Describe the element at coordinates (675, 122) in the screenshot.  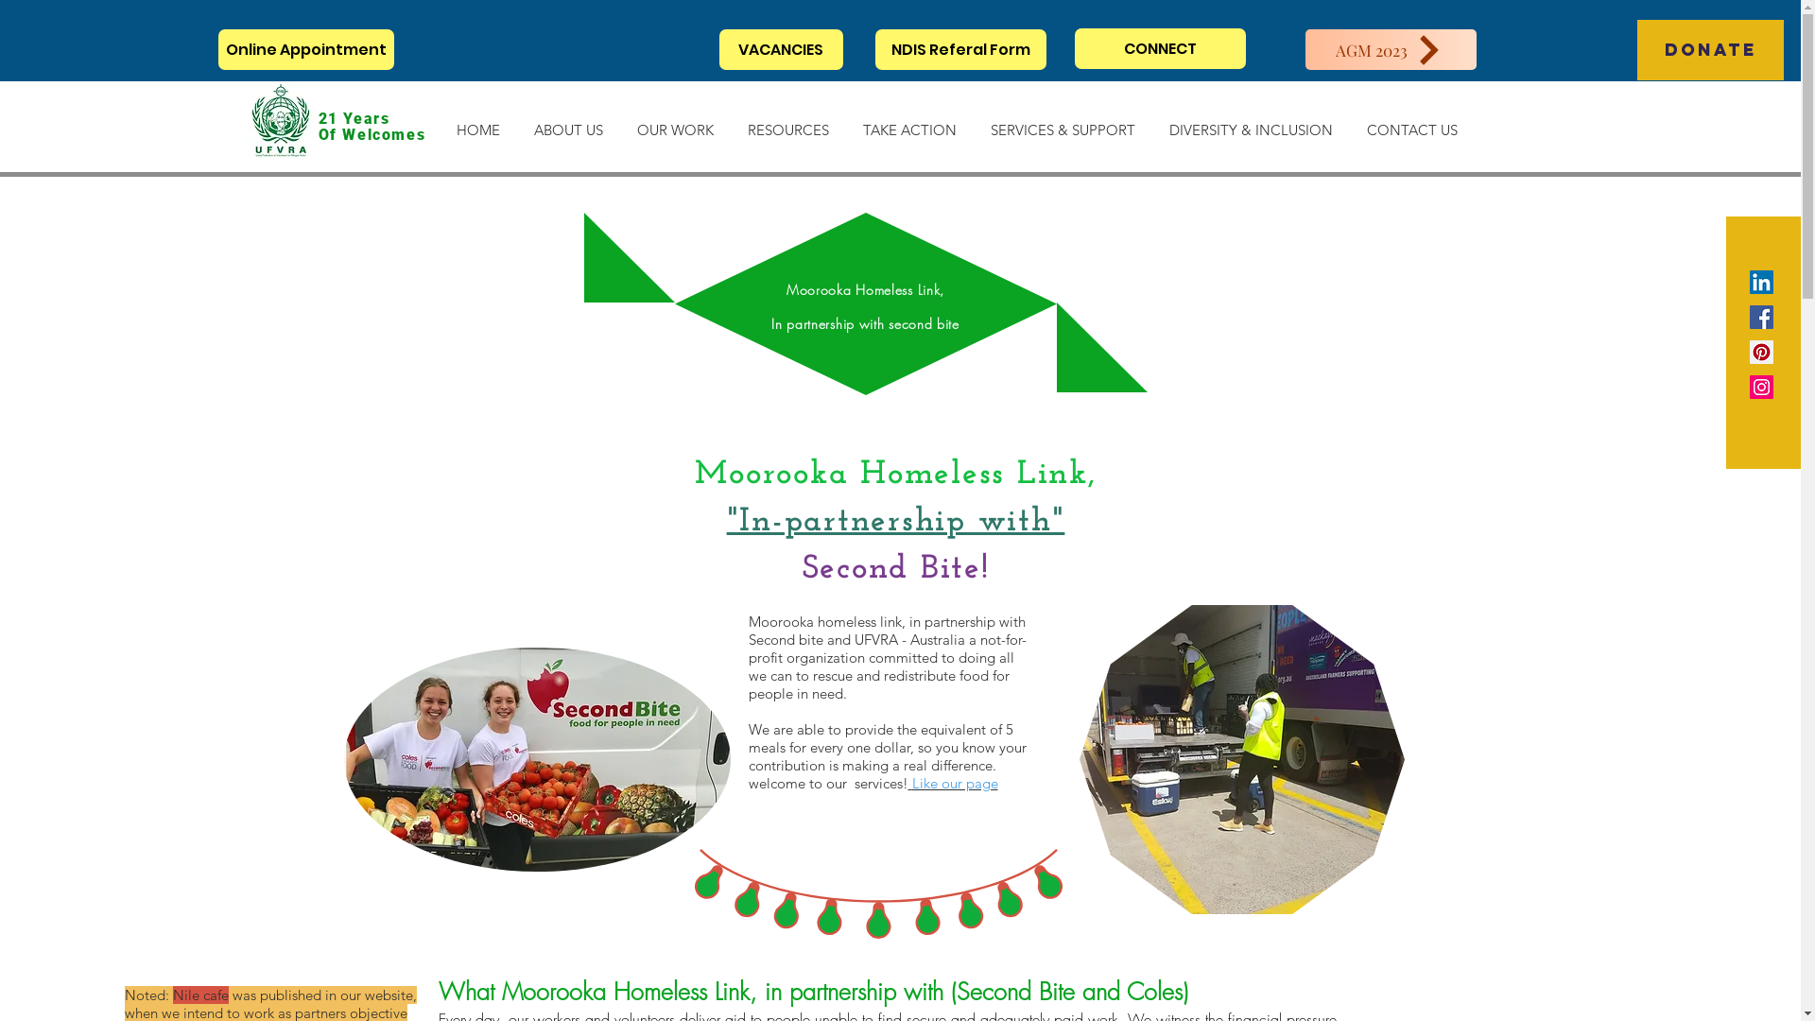
I see `OUR WORK` at that location.